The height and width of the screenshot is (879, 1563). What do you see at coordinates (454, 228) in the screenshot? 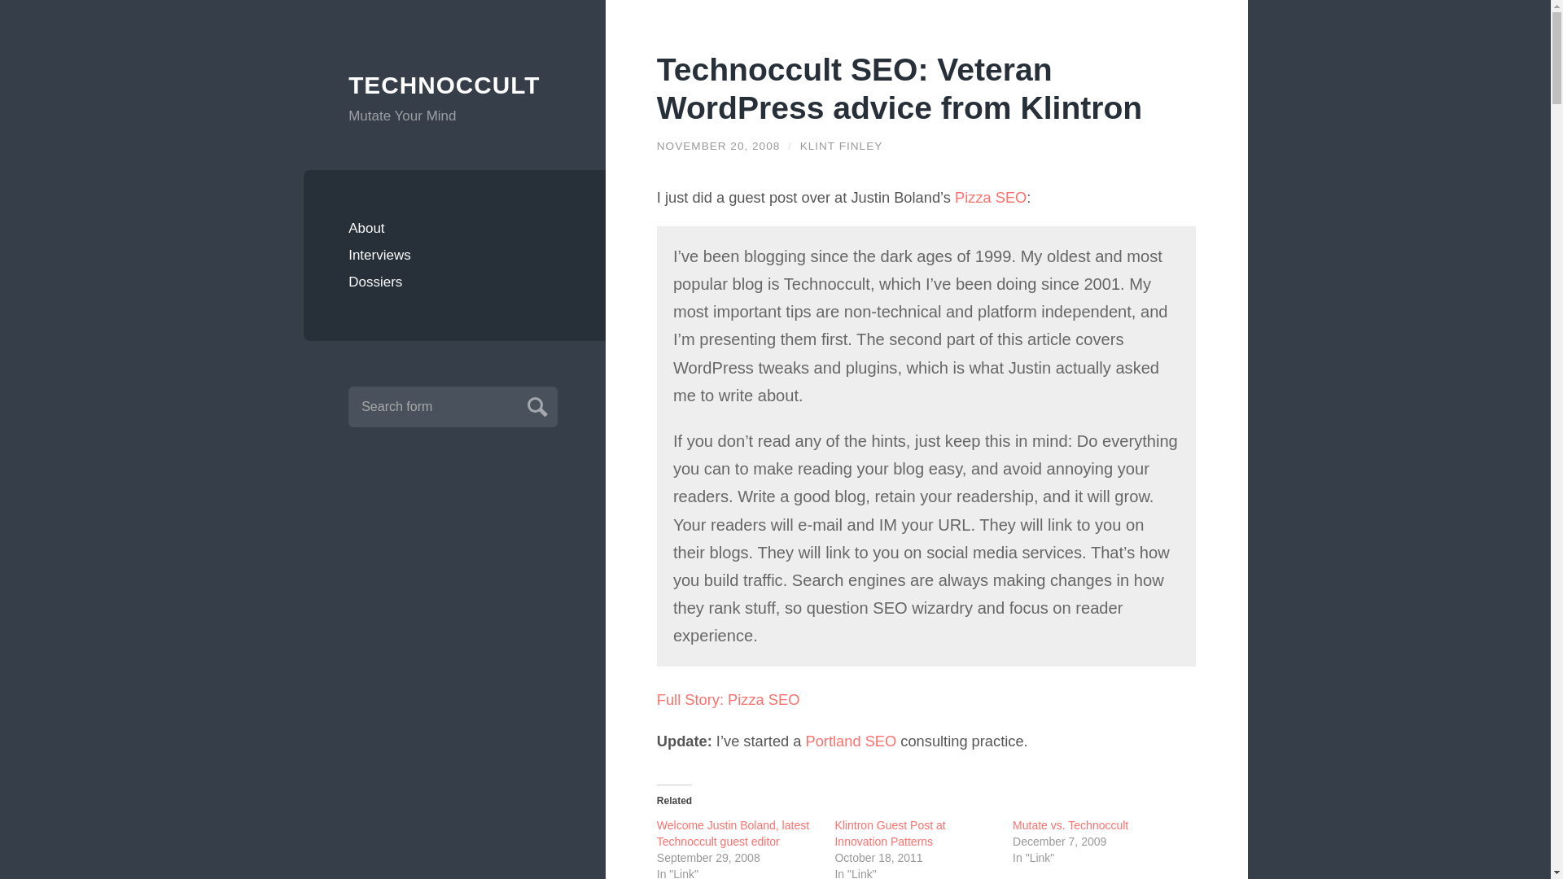
I see `About` at bounding box center [454, 228].